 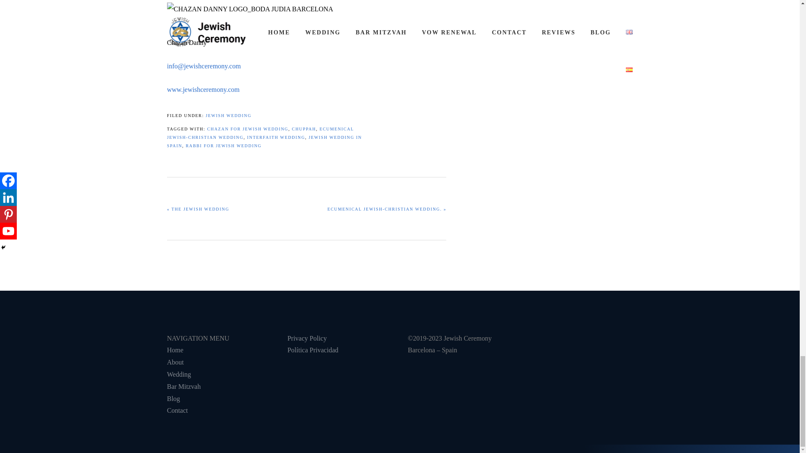 I want to click on ECUMENICAL JEWISH-CHRISTIAN WEDDING, so click(x=260, y=133).